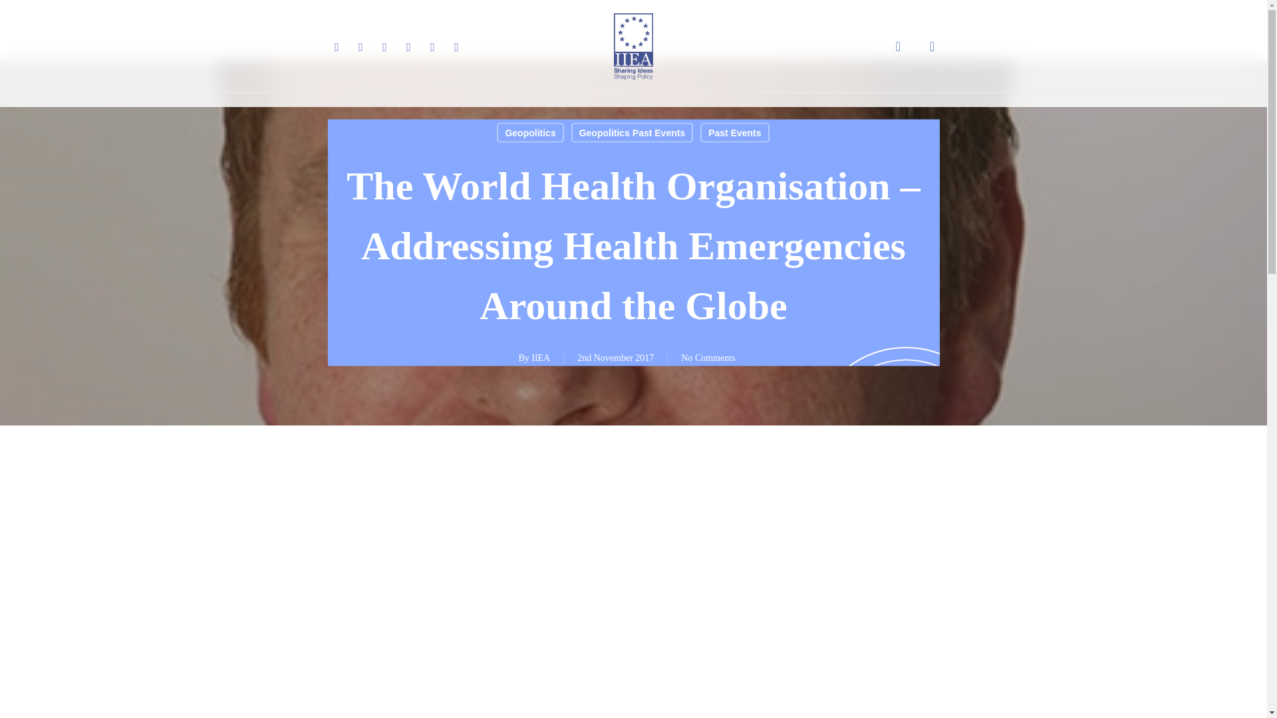 This screenshot has width=1277, height=718. I want to click on Posts by IIEA, so click(540, 358).